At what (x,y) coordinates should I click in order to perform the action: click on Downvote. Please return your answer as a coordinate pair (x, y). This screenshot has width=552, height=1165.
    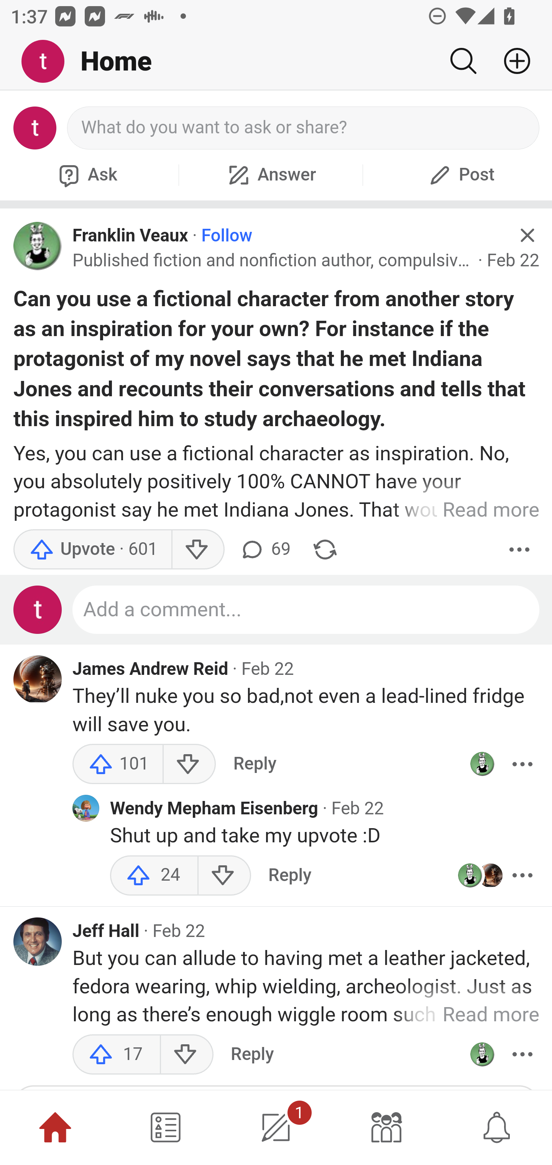
    Looking at the image, I should click on (198, 550).